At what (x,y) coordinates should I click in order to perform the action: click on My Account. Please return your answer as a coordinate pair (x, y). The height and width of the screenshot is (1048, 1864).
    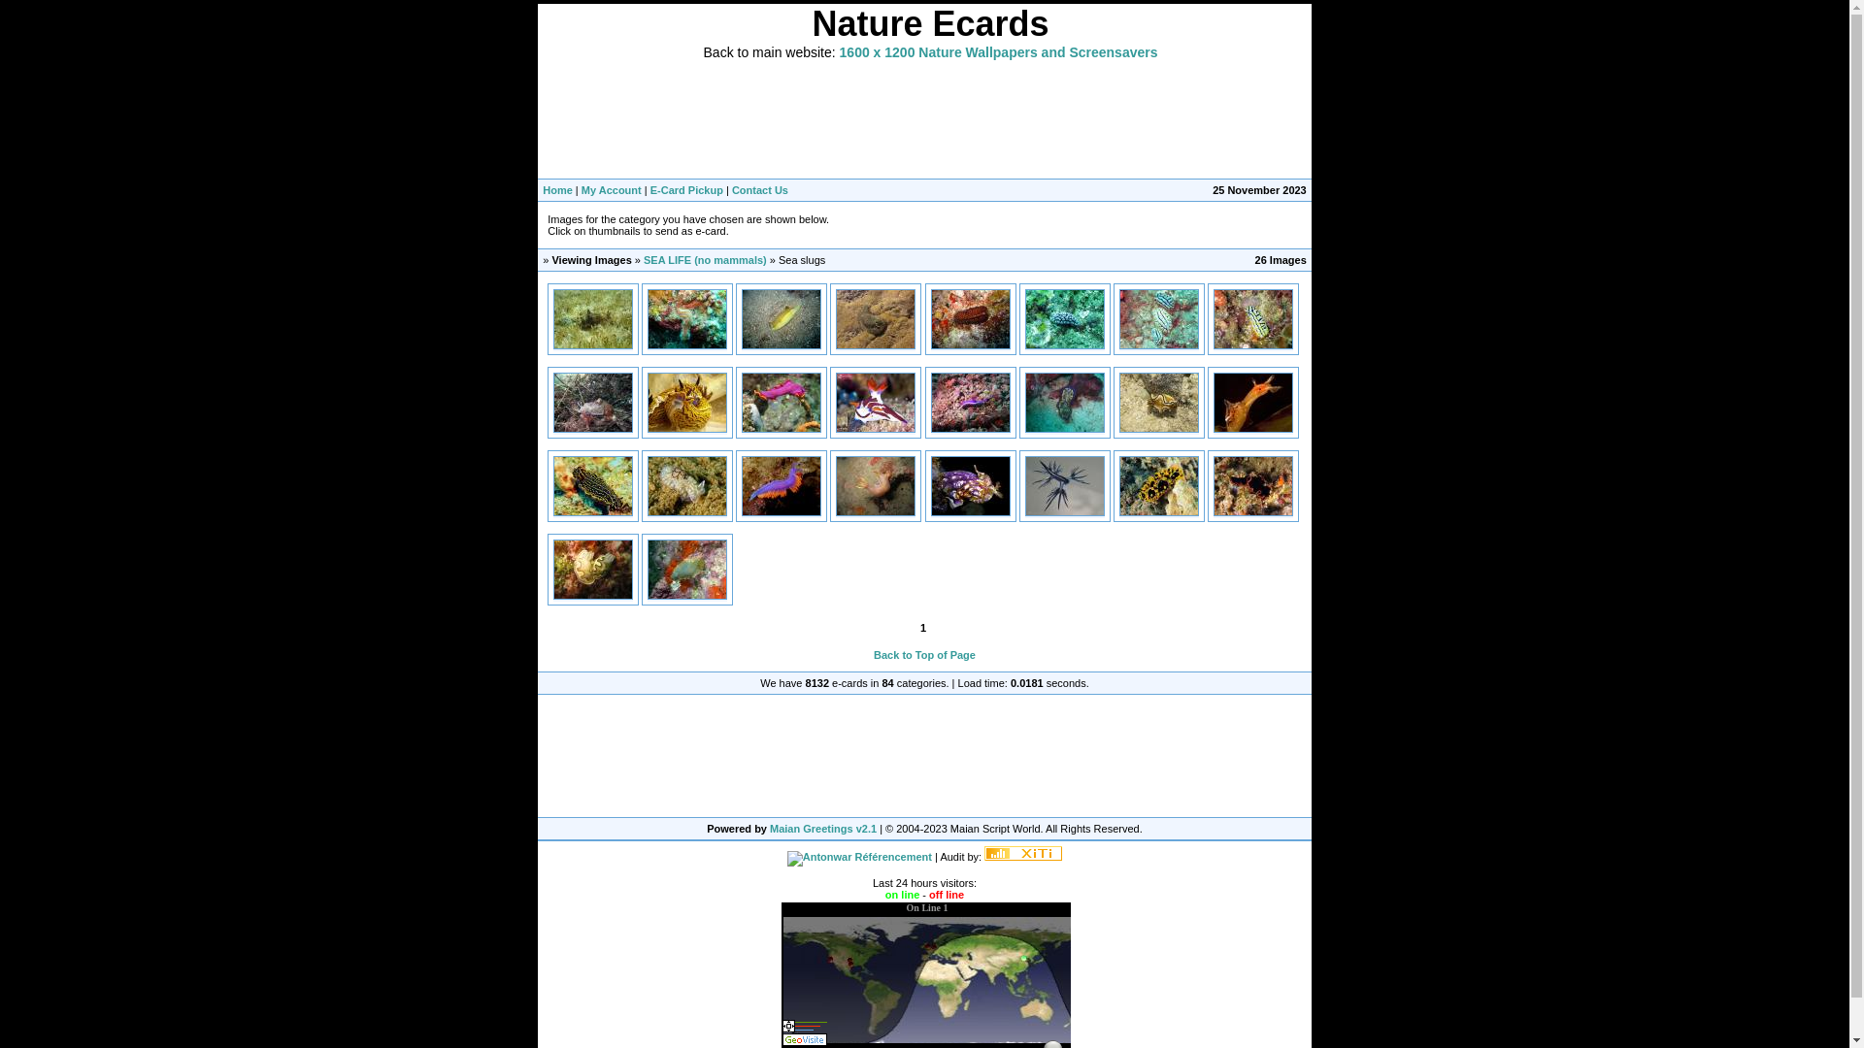
    Looking at the image, I should click on (612, 190).